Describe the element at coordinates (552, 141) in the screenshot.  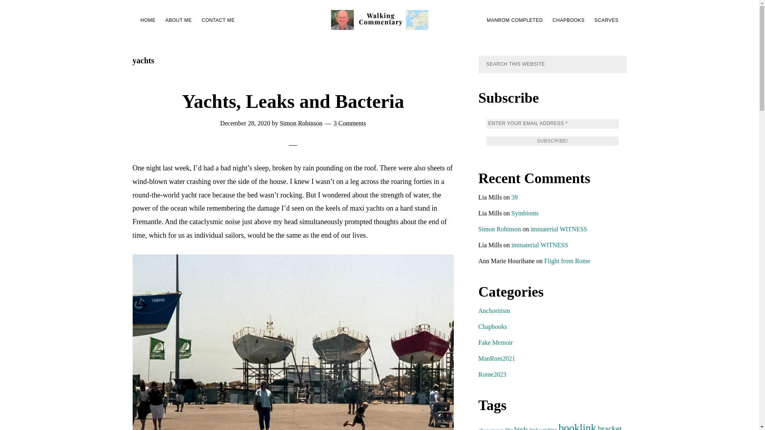
I see `Subscribe!` at that location.